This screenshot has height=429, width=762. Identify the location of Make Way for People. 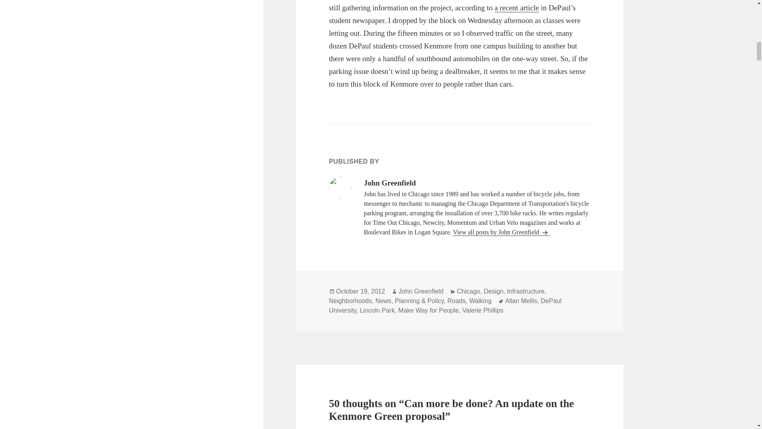
(429, 311).